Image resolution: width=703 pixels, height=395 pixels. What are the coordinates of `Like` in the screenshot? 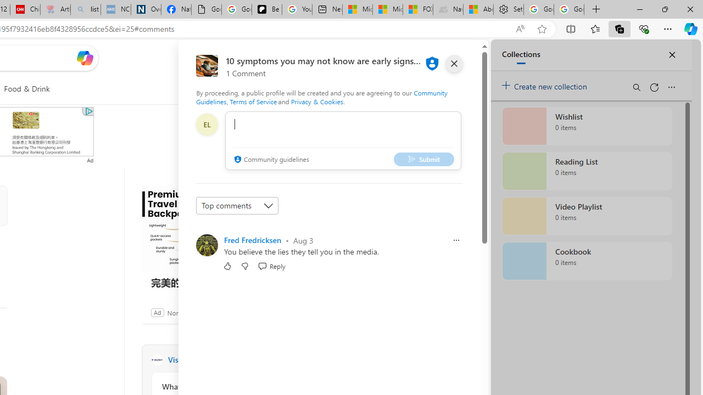 It's located at (227, 266).